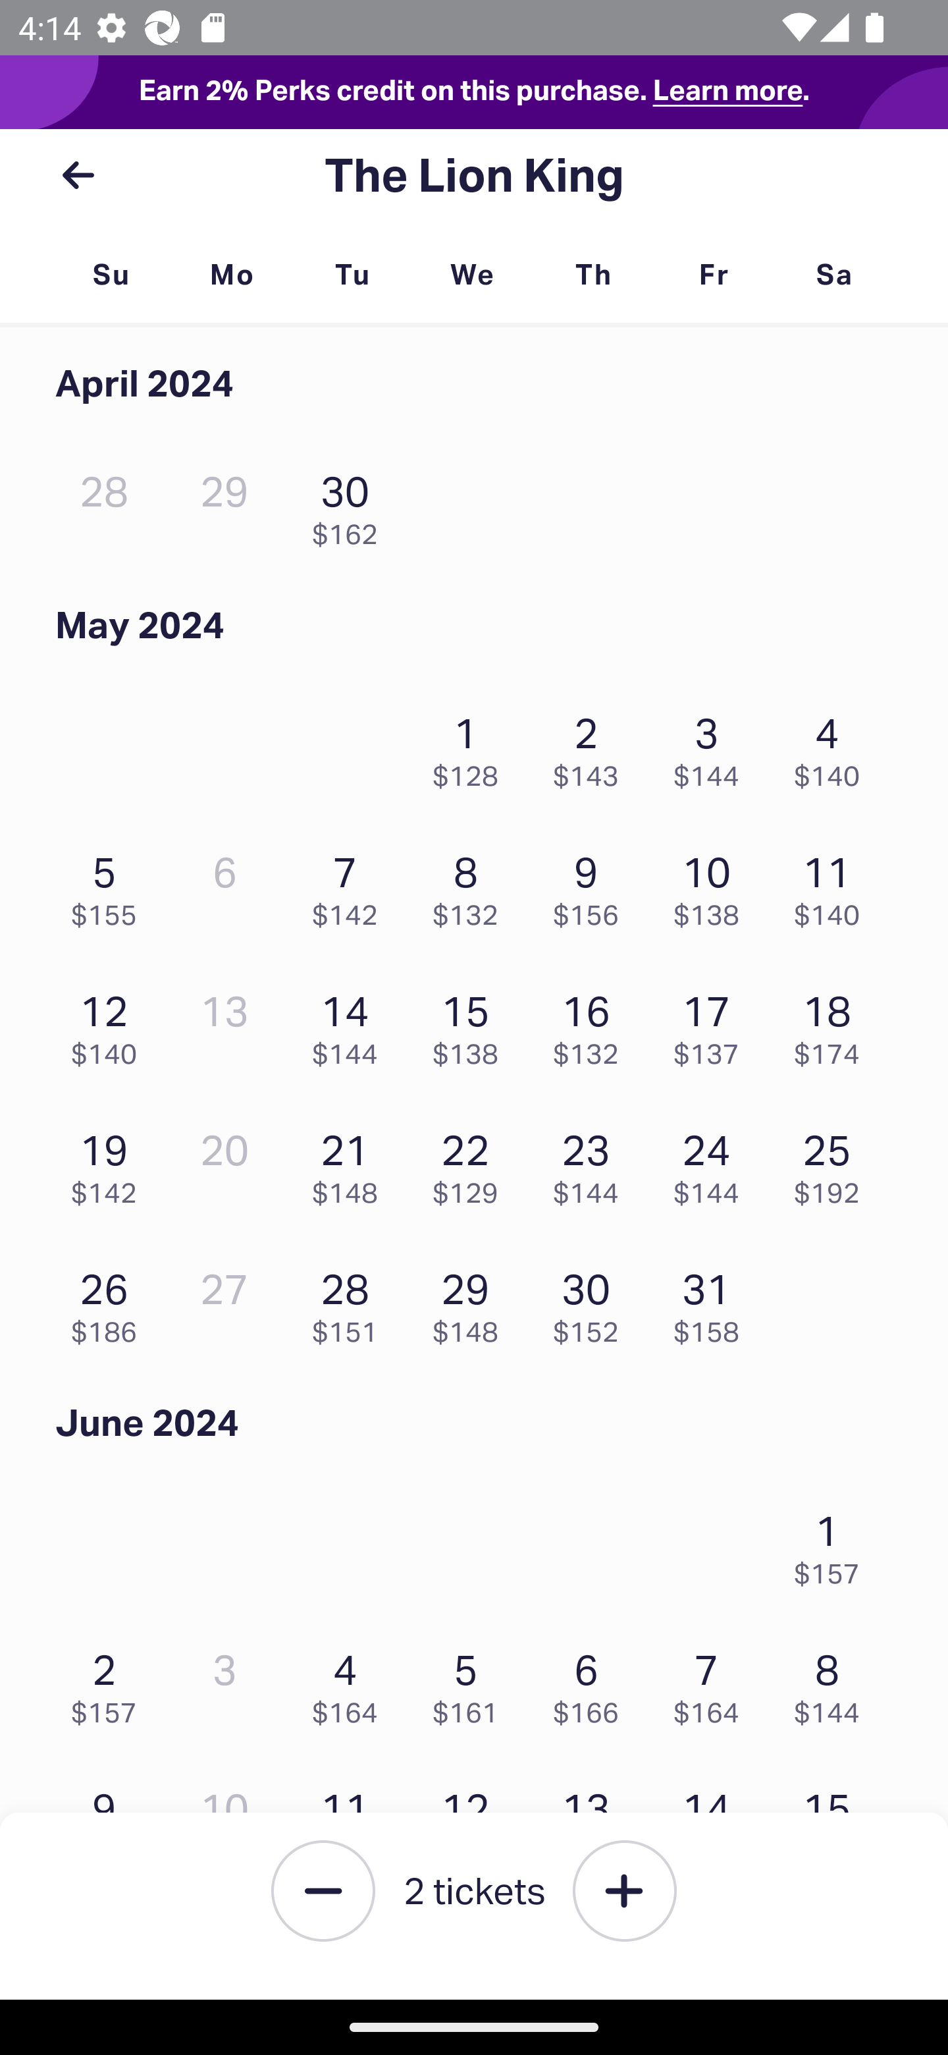 This screenshot has height=2055, width=948. I want to click on 21 $148, so click(352, 1162).